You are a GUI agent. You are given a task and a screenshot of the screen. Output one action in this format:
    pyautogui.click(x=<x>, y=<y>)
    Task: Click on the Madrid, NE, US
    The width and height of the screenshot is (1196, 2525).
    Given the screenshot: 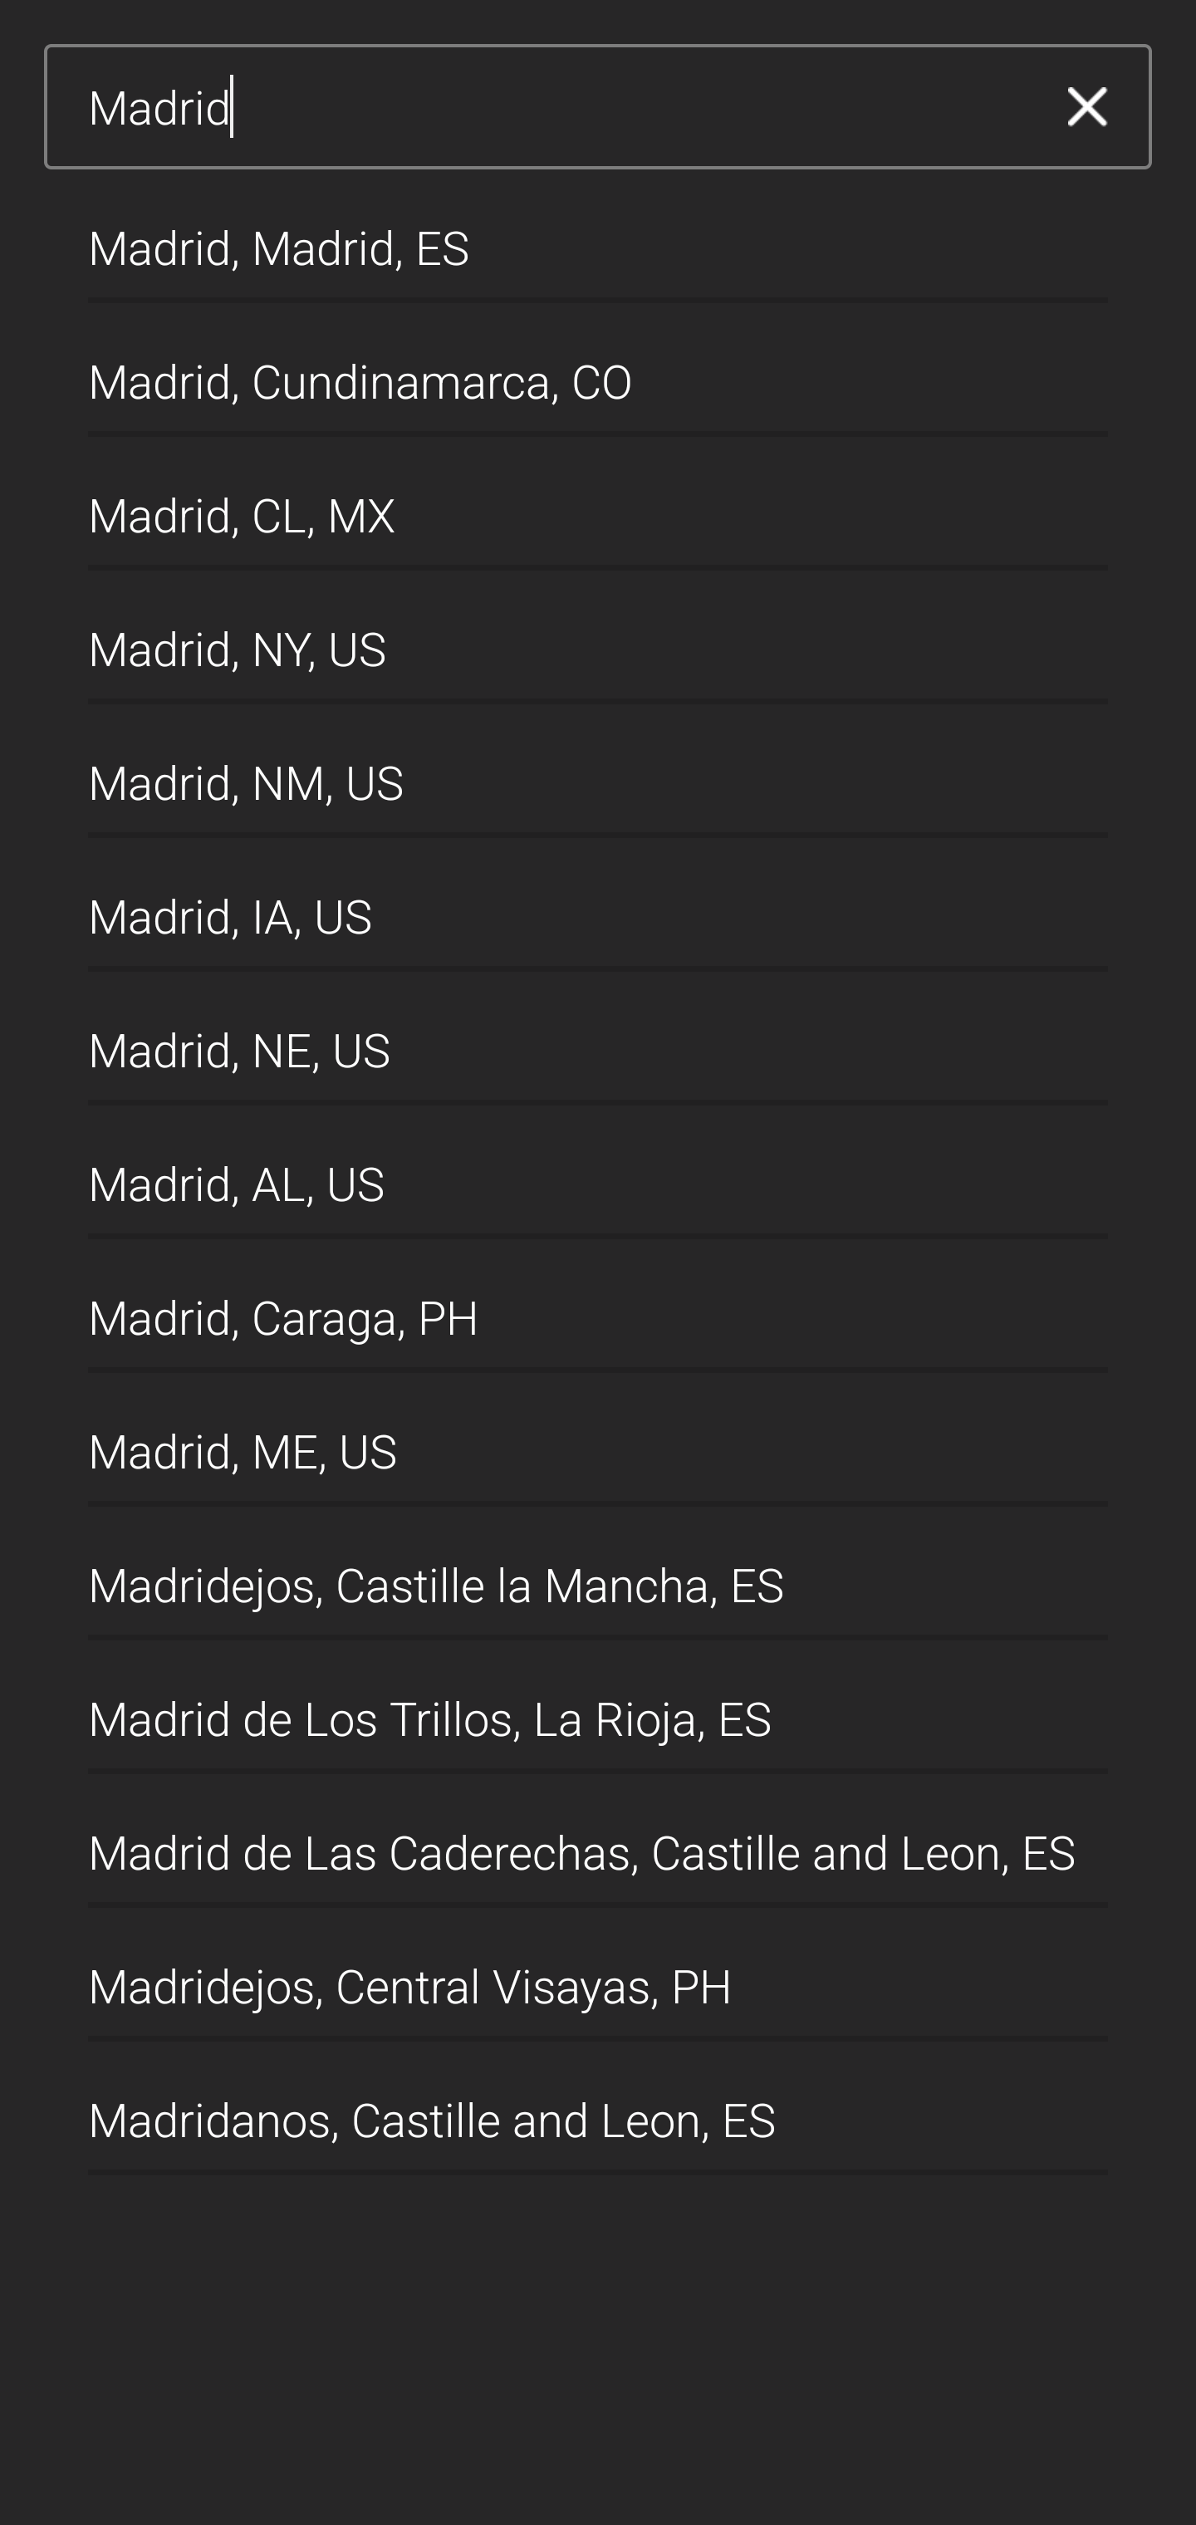 What is the action you would take?
    pyautogui.click(x=598, y=1038)
    